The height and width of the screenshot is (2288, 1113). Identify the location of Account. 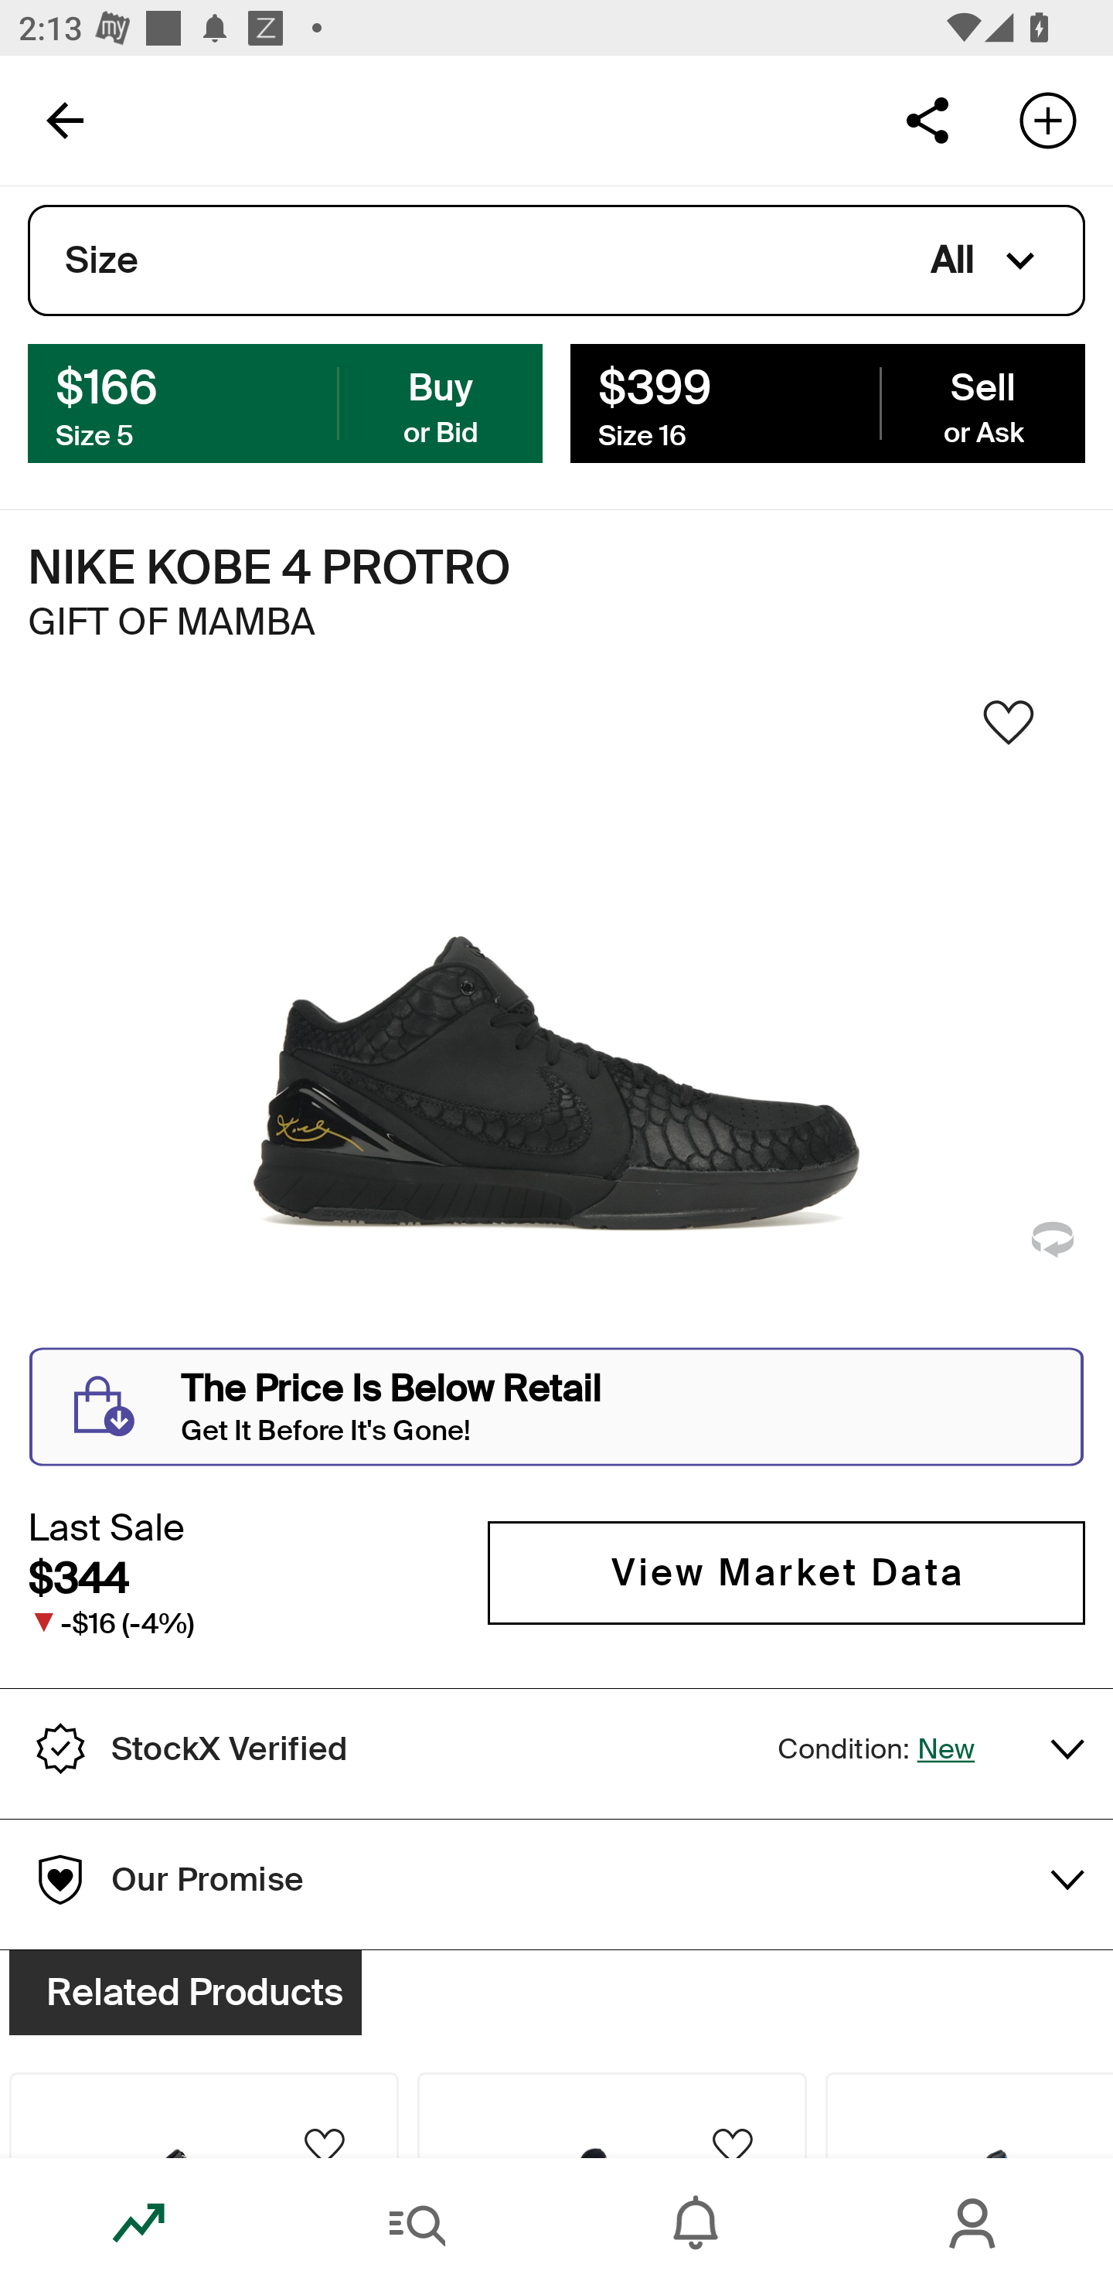
(974, 2223).